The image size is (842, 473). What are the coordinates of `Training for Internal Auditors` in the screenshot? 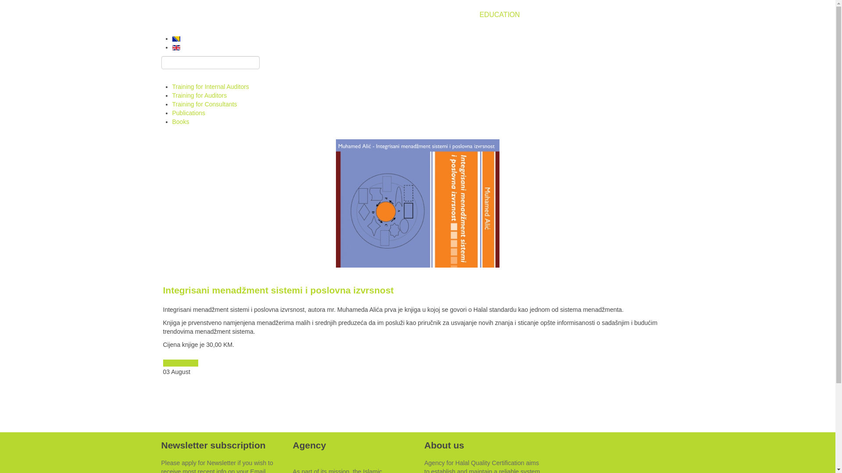 It's located at (210, 87).